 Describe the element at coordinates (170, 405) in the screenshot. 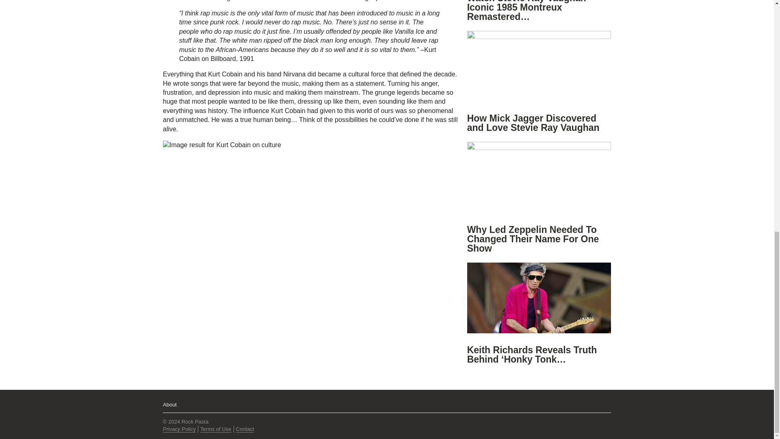

I see `About` at that location.